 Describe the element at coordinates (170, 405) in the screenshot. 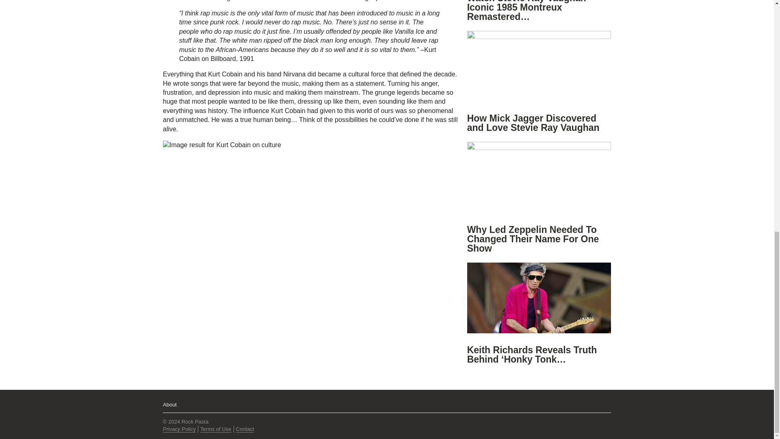

I see `About` at that location.